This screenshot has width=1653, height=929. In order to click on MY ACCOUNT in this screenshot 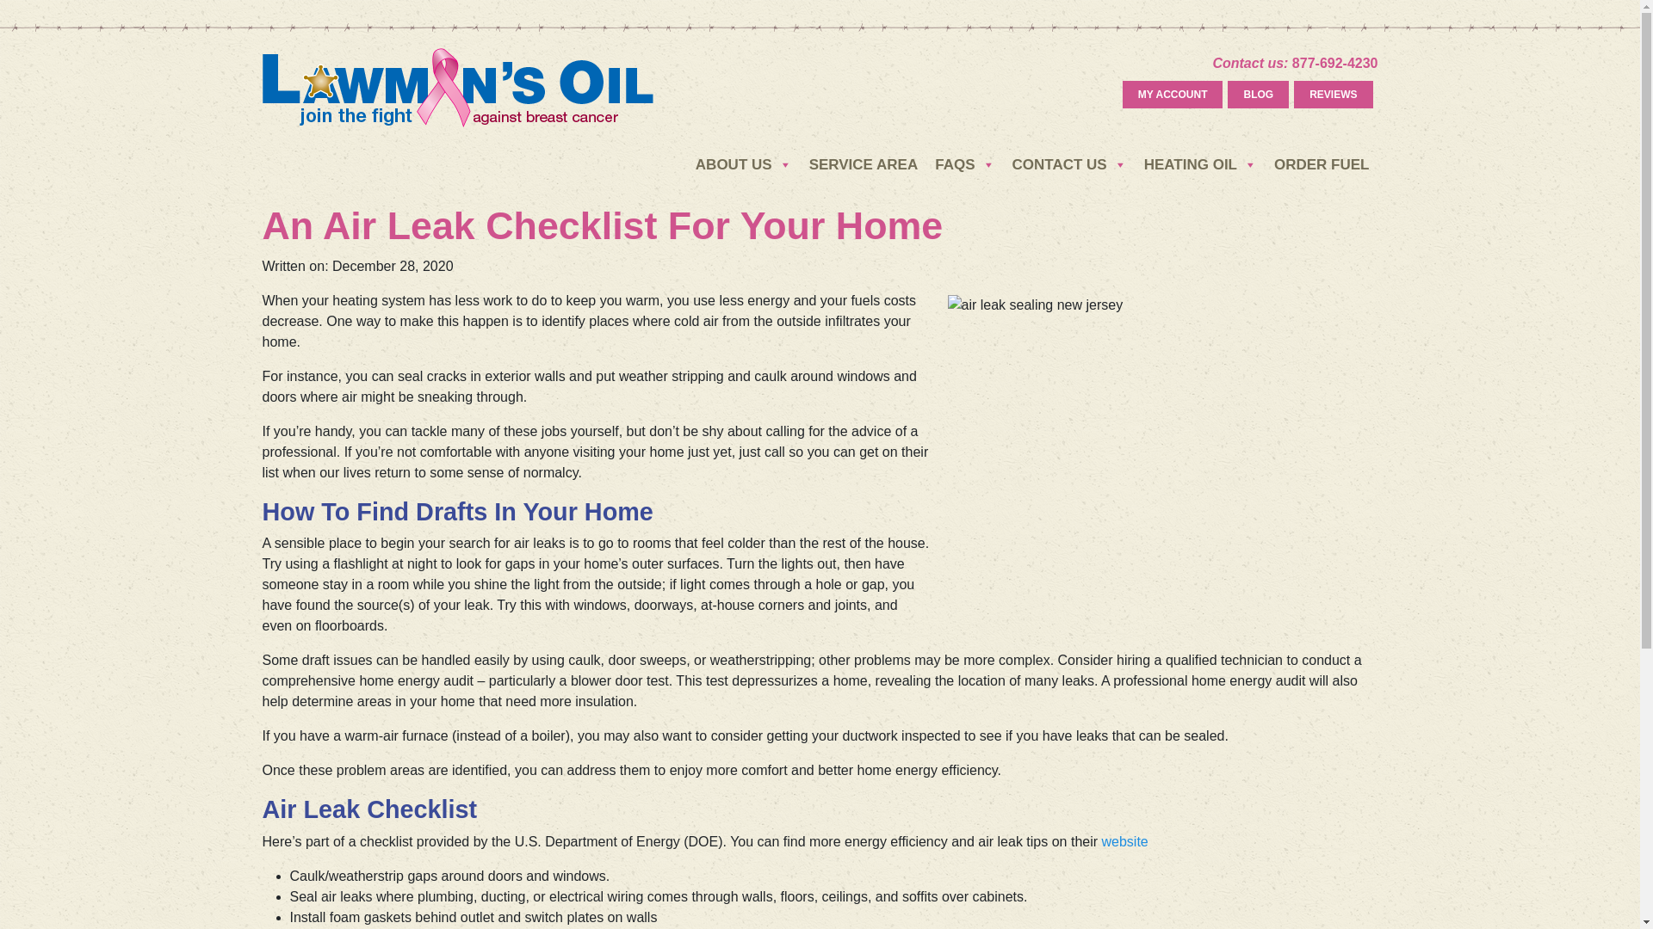, I will do `click(1173, 94)`.